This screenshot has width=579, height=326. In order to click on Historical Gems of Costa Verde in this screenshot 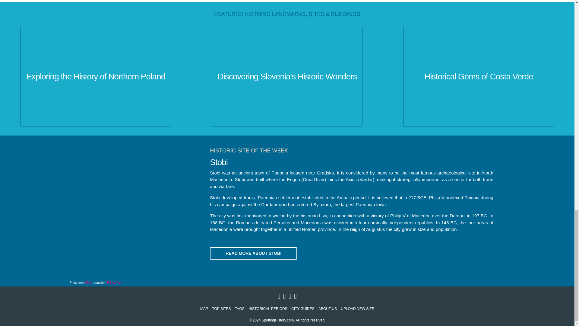, I will do `click(478, 77)`.